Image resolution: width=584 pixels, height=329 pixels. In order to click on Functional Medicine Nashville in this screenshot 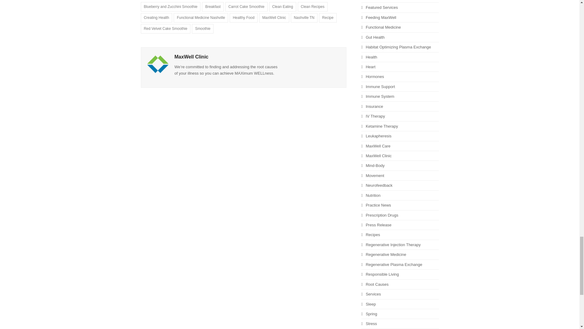, I will do `click(201, 18)`.